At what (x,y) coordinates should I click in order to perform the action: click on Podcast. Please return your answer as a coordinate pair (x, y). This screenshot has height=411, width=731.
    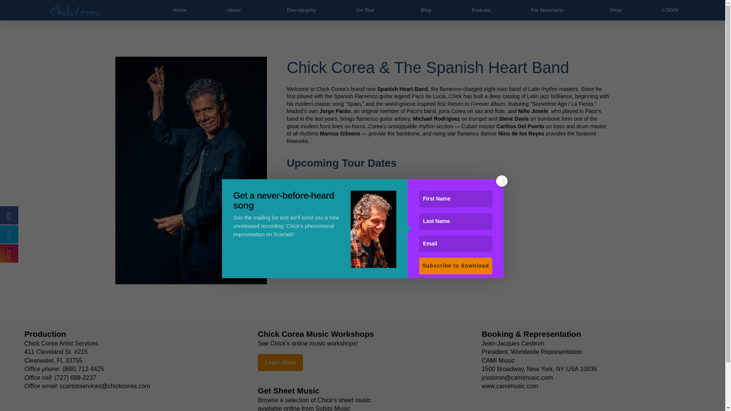
    Looking at the image, I should click on (481, 10).